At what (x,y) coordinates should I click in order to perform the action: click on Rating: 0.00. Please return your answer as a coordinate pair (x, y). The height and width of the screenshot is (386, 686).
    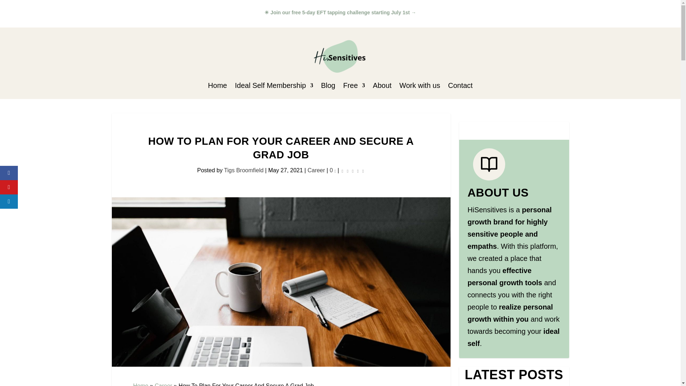
    Looking at the image, I should click on (352, 171).